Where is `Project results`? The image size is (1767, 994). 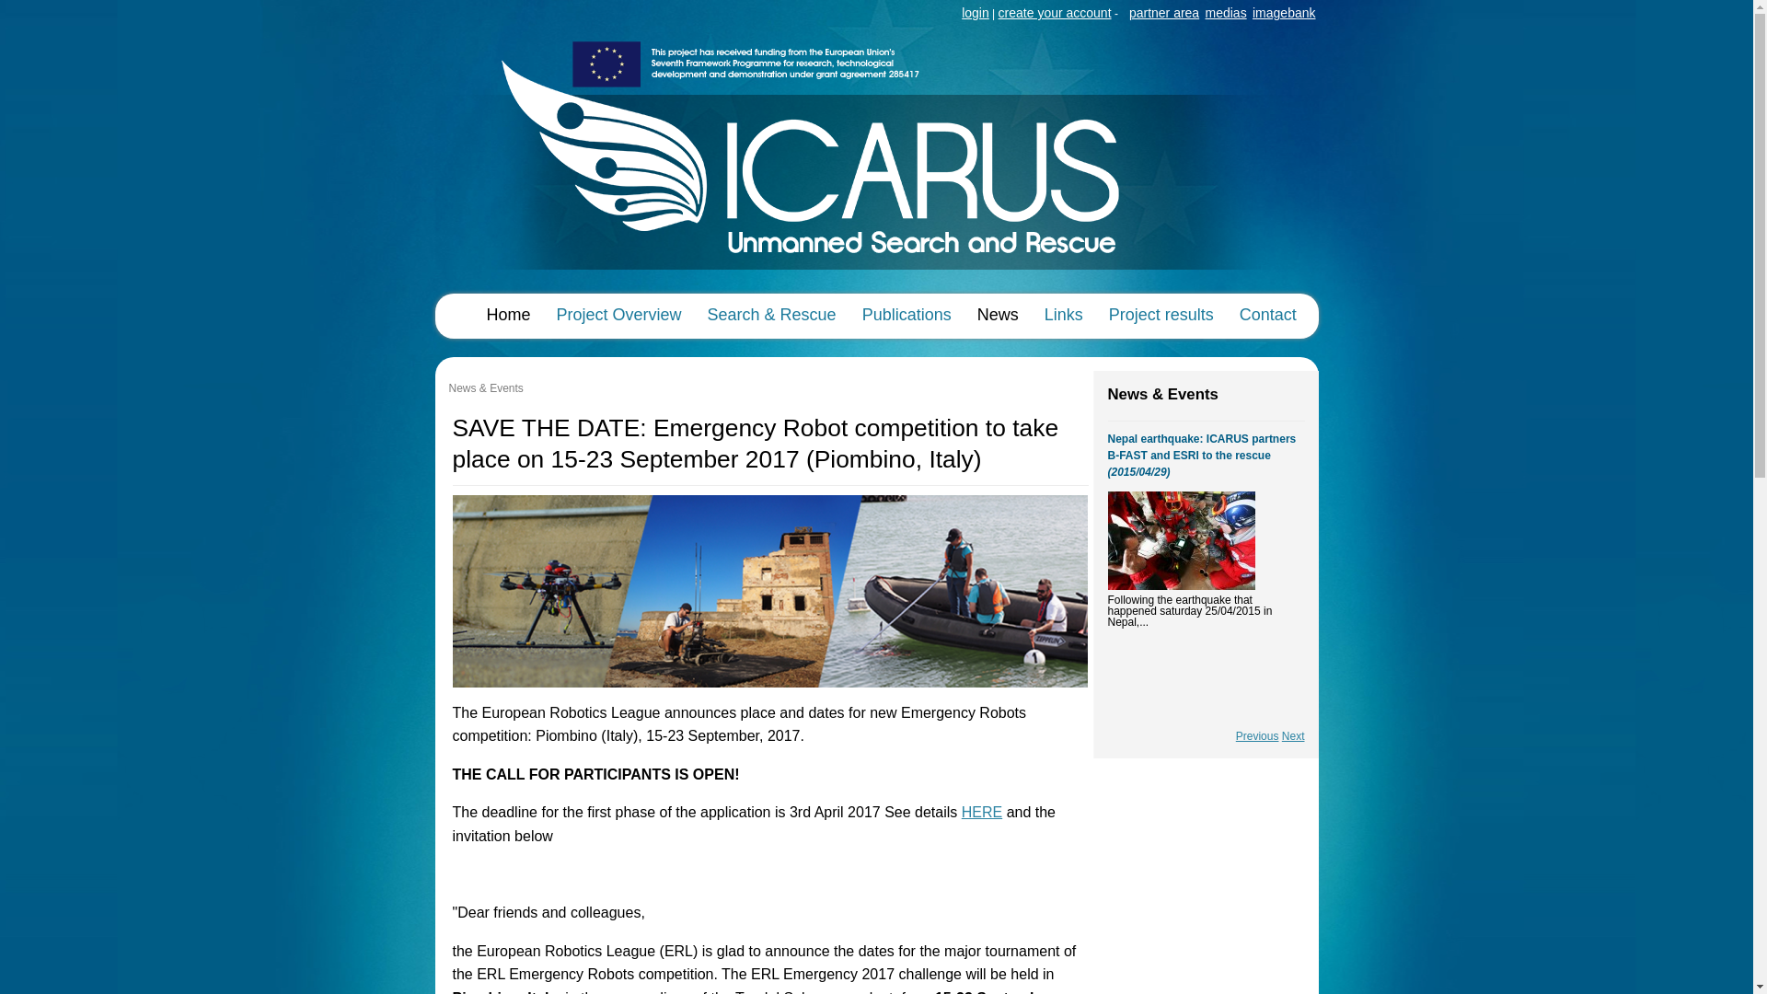 Project results is located at coordinates (1161, 315).